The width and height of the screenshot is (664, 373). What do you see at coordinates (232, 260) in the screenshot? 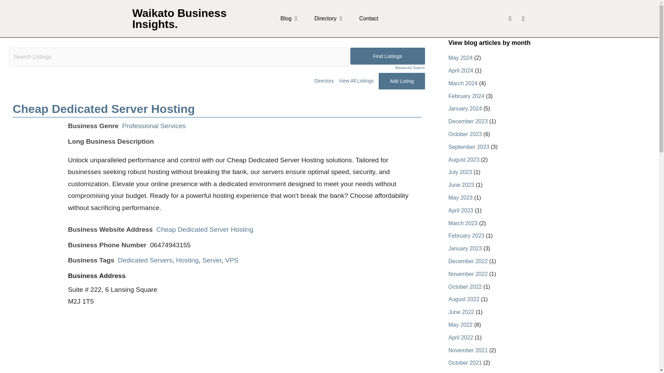
I see `VPS` at bounding box center [232, 260].